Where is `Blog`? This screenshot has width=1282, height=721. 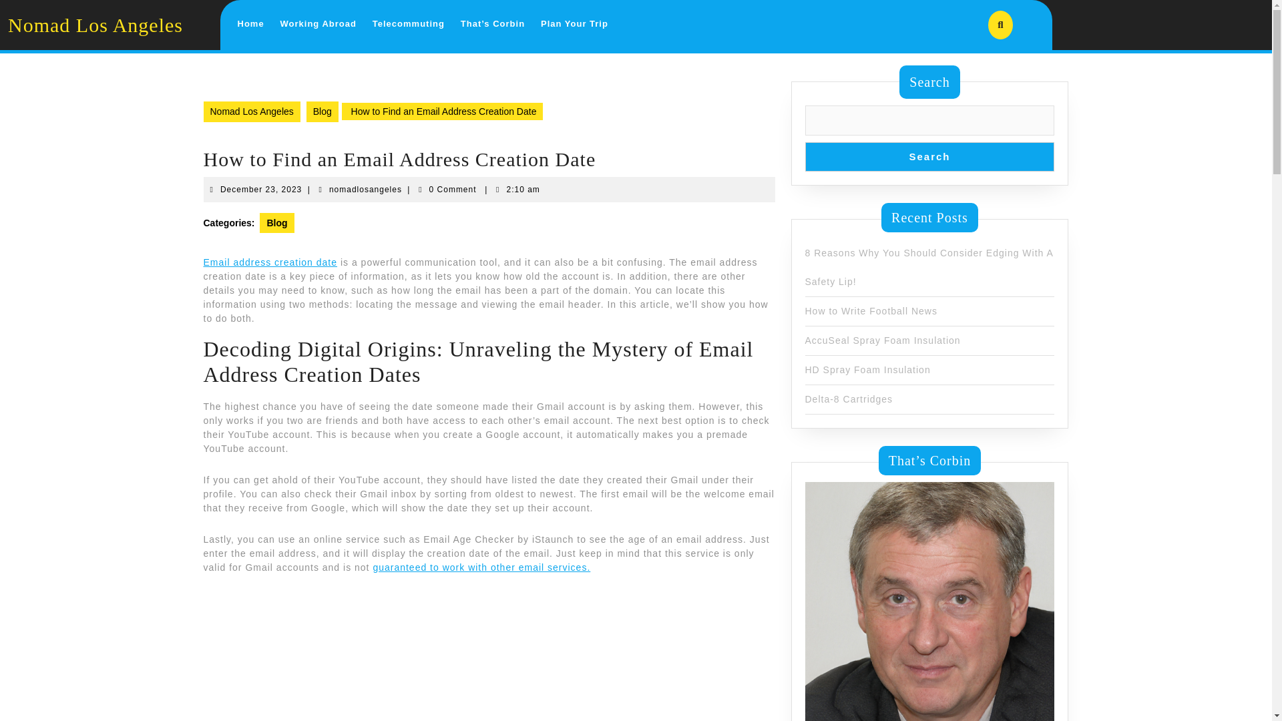 Blog is located at coordinates (574, 24).